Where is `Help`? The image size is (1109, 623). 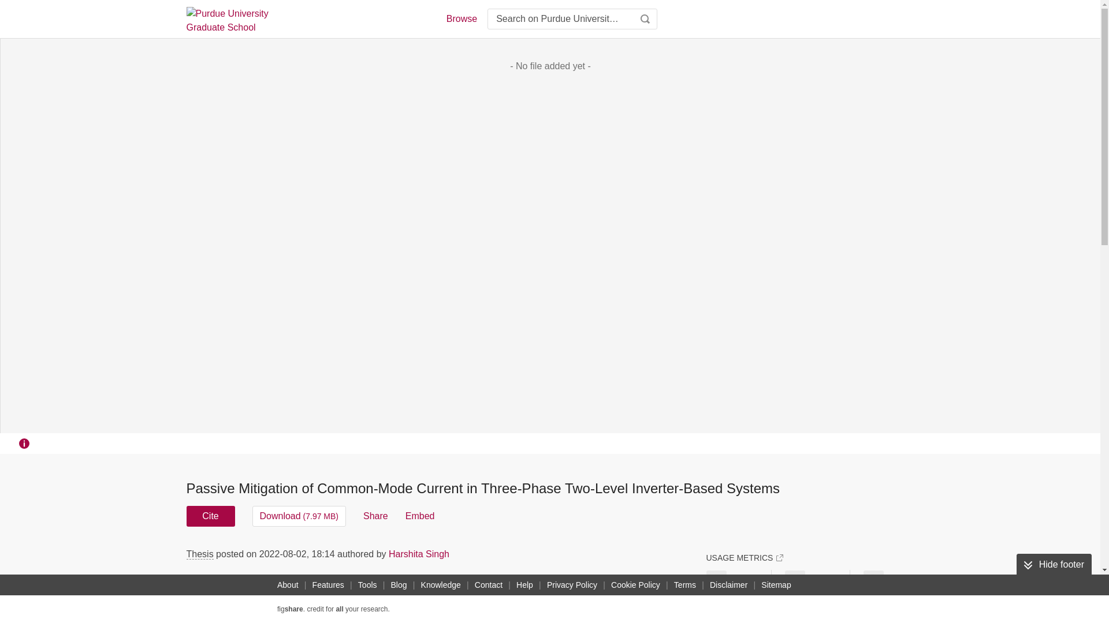 Help is located at coordinates (524, 585).